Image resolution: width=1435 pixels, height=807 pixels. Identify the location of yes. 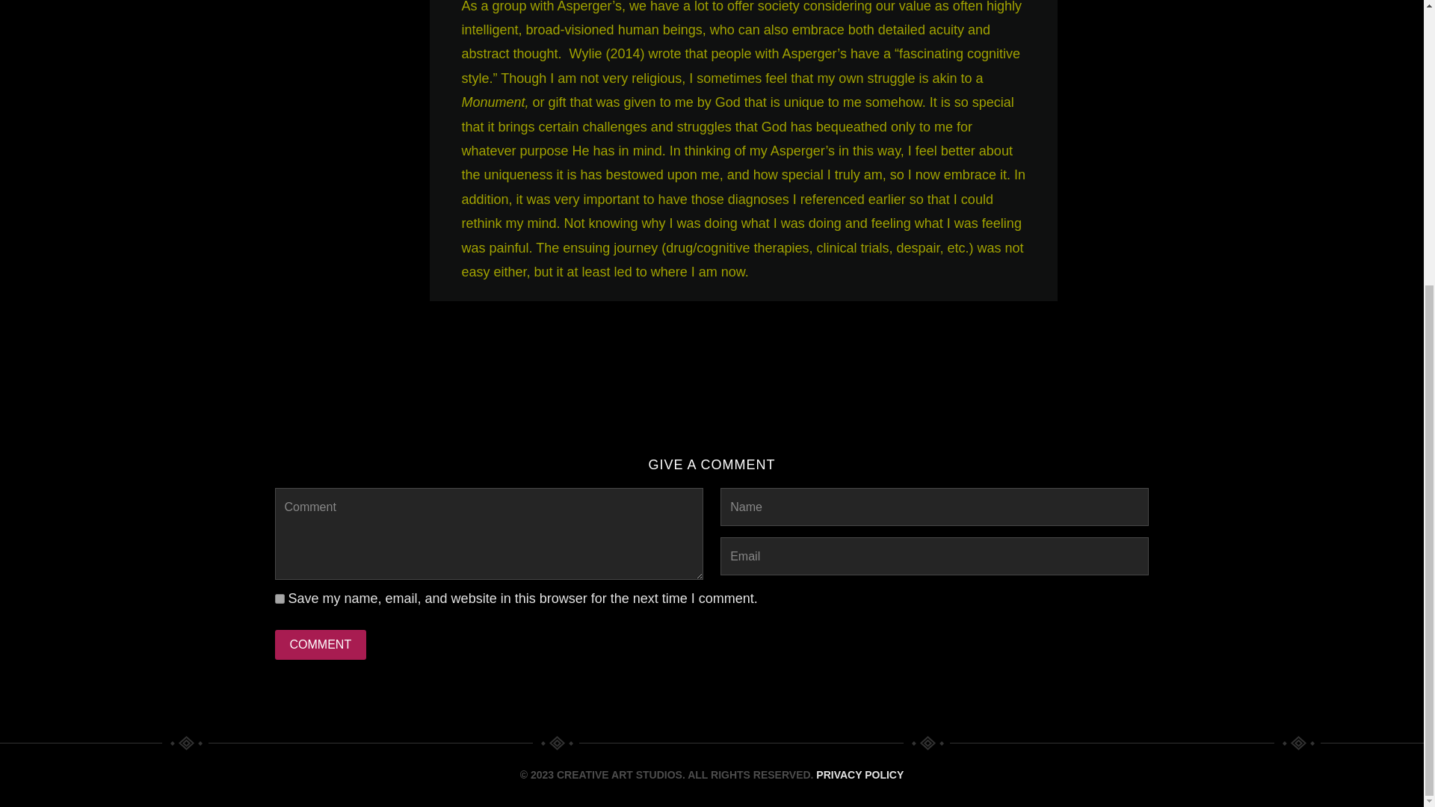
(280, 598).